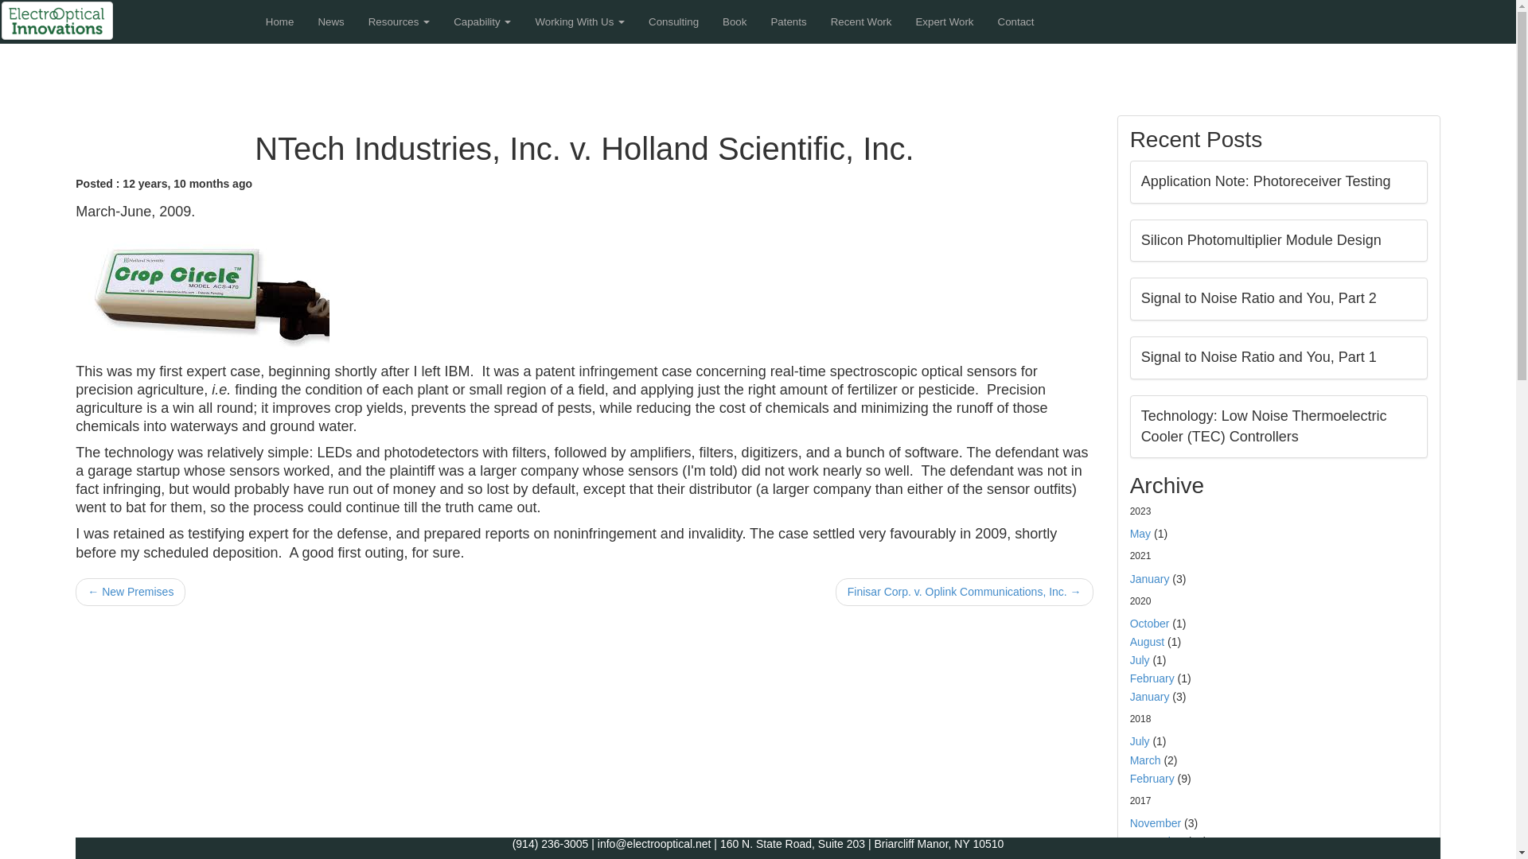 The image size is (1528, 859). Describe the element at coordinates (1140, 660) in the screenshot. I see `July` at that location.